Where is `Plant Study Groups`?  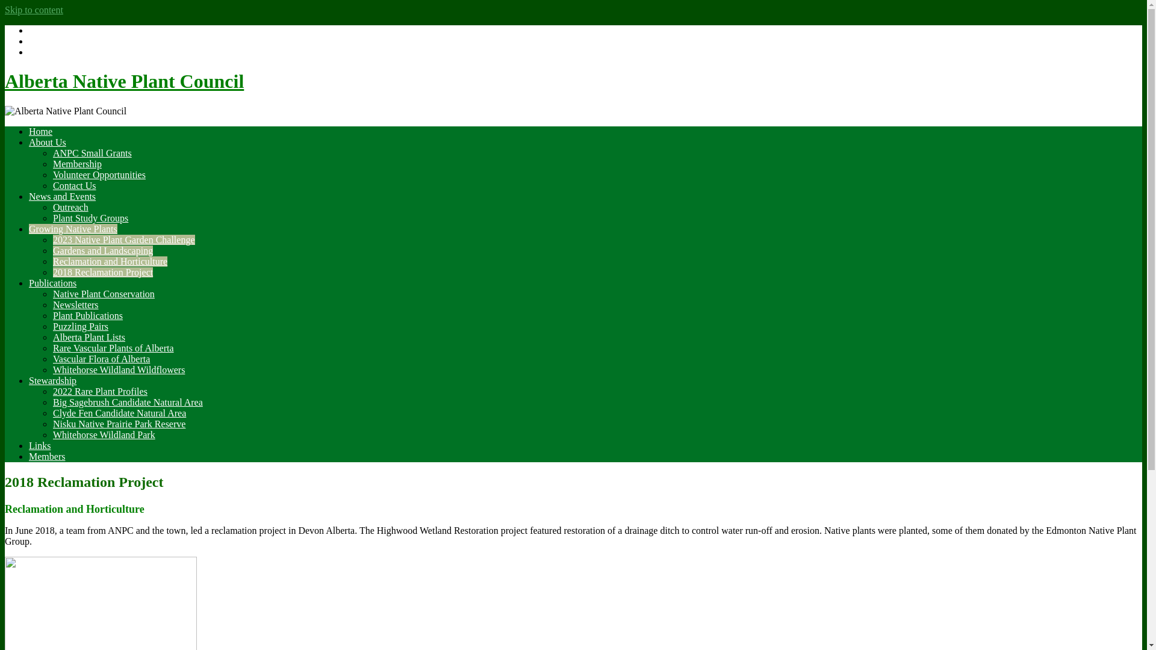
Plant Study Groups is located at coordinates (90, 218).